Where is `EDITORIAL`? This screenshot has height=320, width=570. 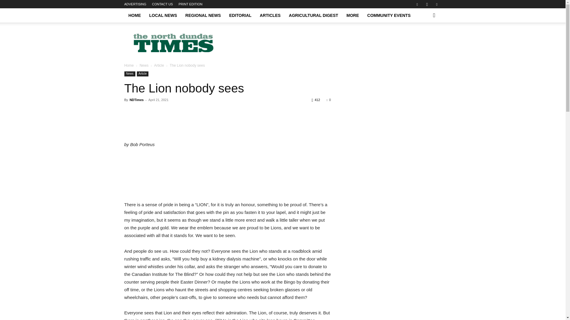
EDITORIAL is located at coordinates (240, 15).